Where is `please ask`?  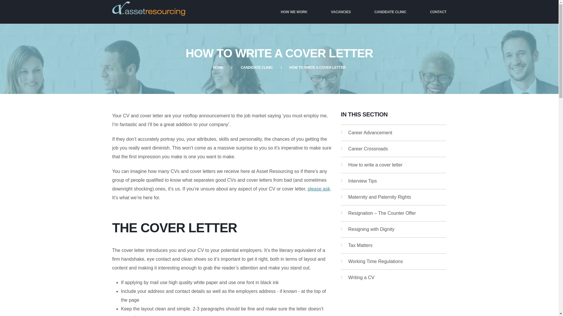
please ask is located at coordinates (318, 189).